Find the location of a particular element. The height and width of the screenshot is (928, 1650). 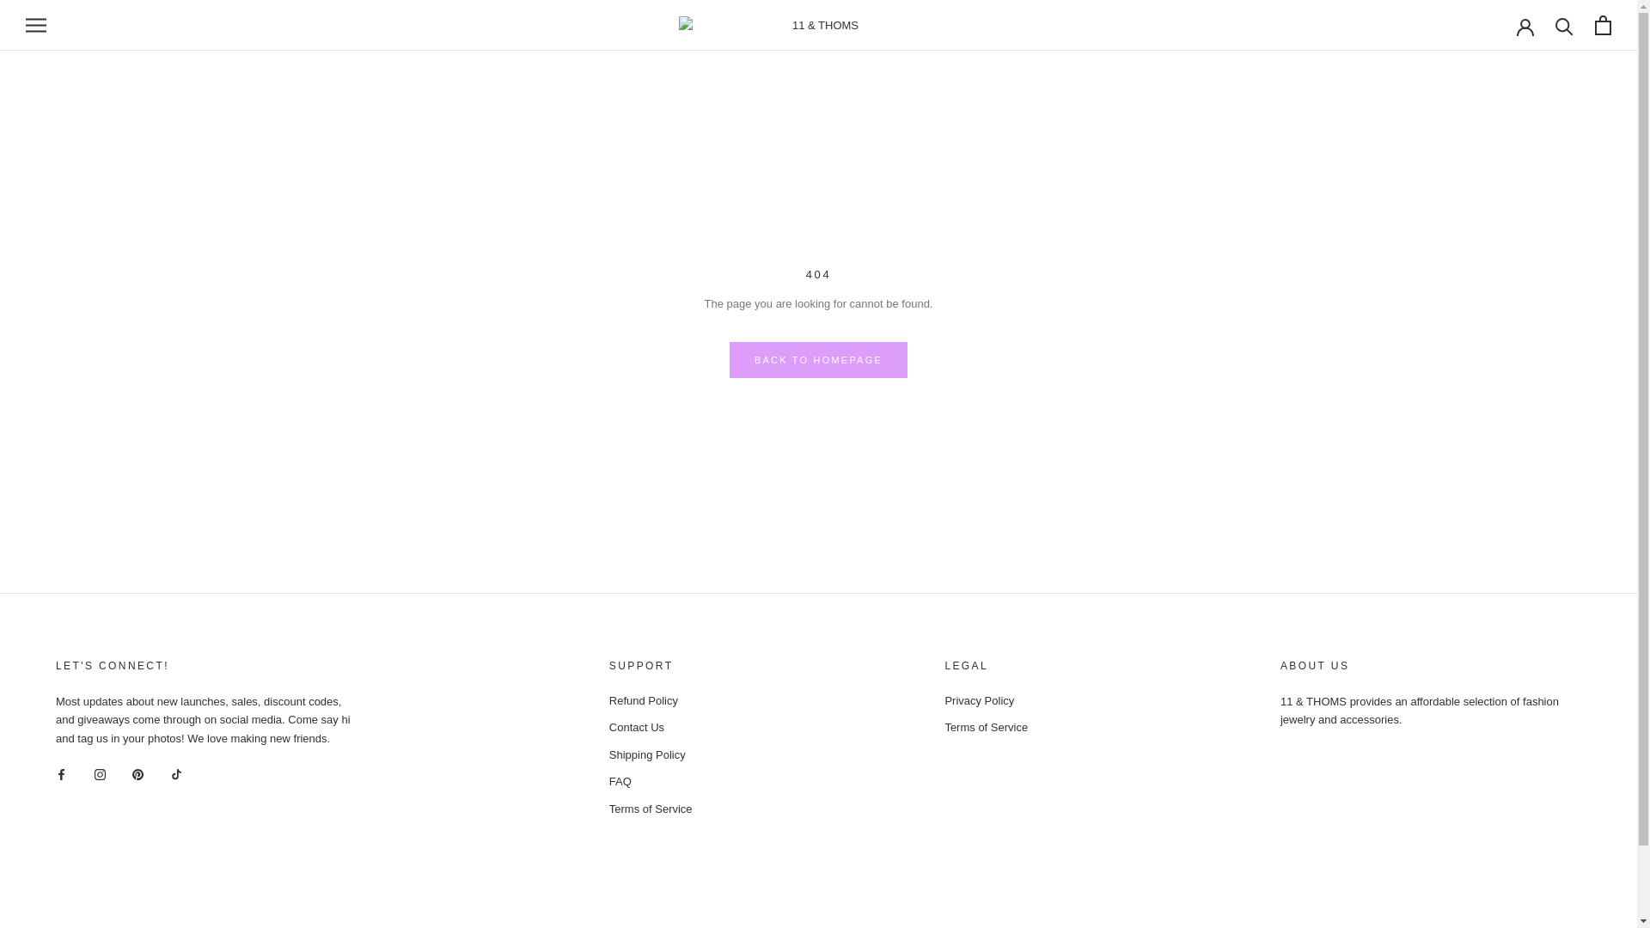

Contact Us is located at coordinates (651, 728).